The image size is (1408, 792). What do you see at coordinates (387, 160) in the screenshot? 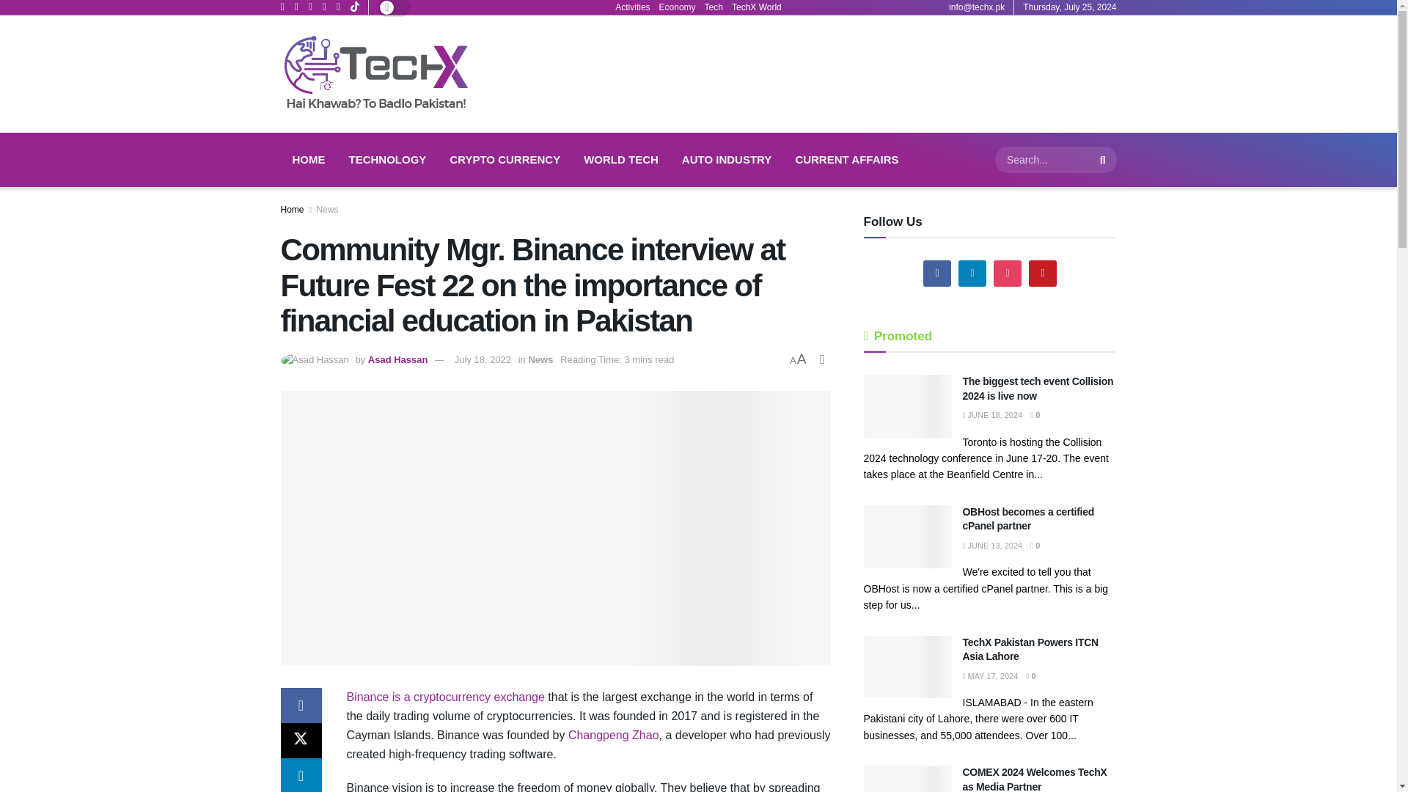
I see `TECHNOLOGY` at bounding box center [387, 160].